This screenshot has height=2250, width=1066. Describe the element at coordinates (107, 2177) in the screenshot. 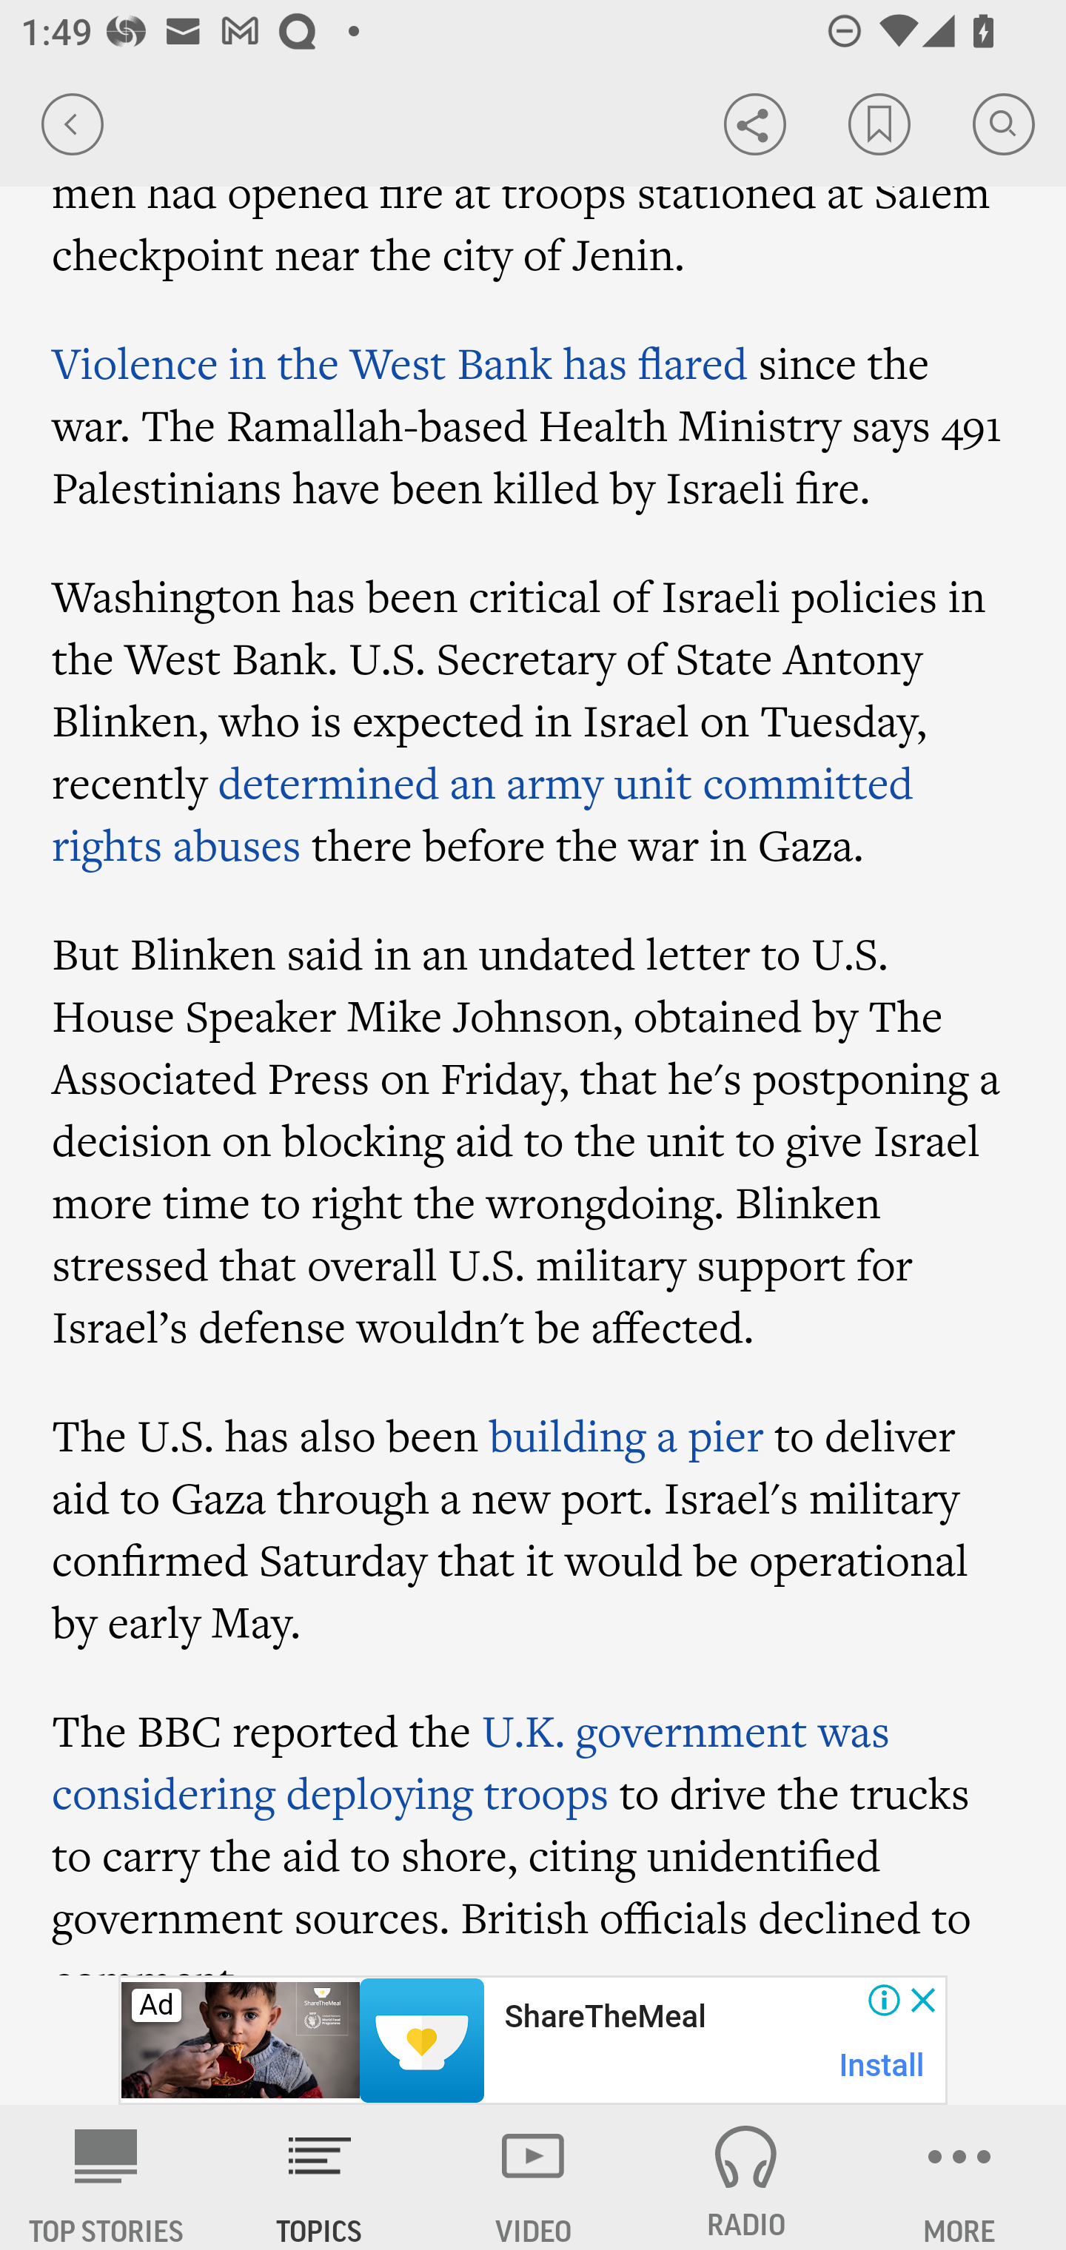

I see `AP News TOP STORIES` at that location.